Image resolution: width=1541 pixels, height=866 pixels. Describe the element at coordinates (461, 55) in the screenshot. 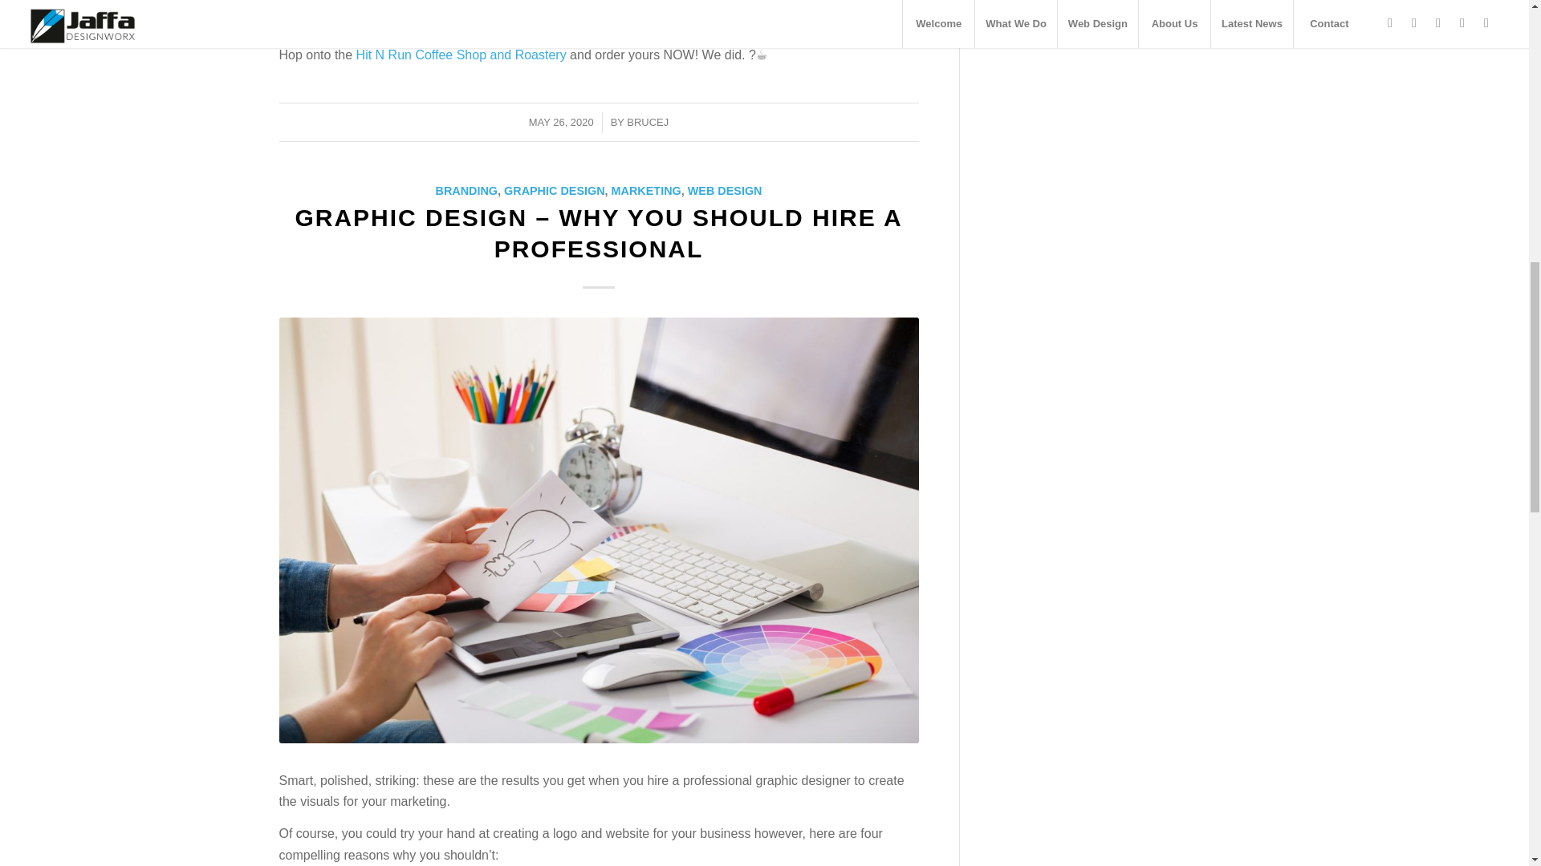

I see `Hit N Run Coffee Shop and Roastery` at that location.